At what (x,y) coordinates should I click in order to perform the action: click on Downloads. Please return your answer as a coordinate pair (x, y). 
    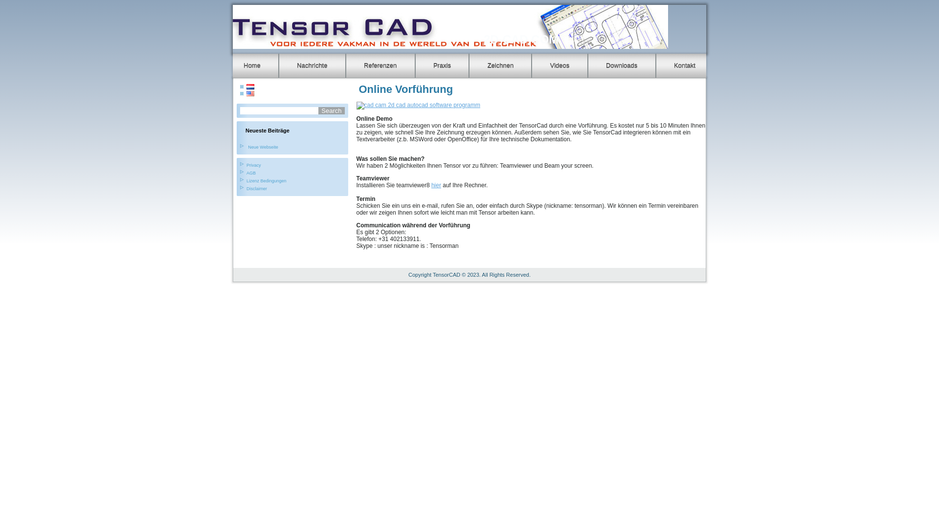
    Looking at the image, I should click on (622, 66).